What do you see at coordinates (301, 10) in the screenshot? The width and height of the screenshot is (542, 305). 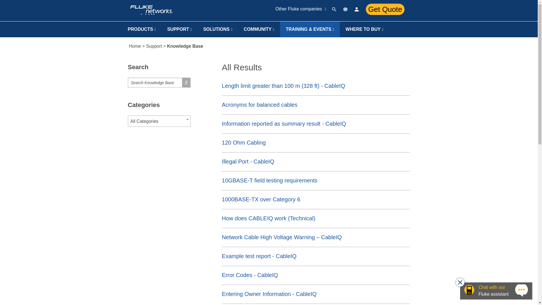 I see `Other Fluke companies` at bounding box center [301, 10].